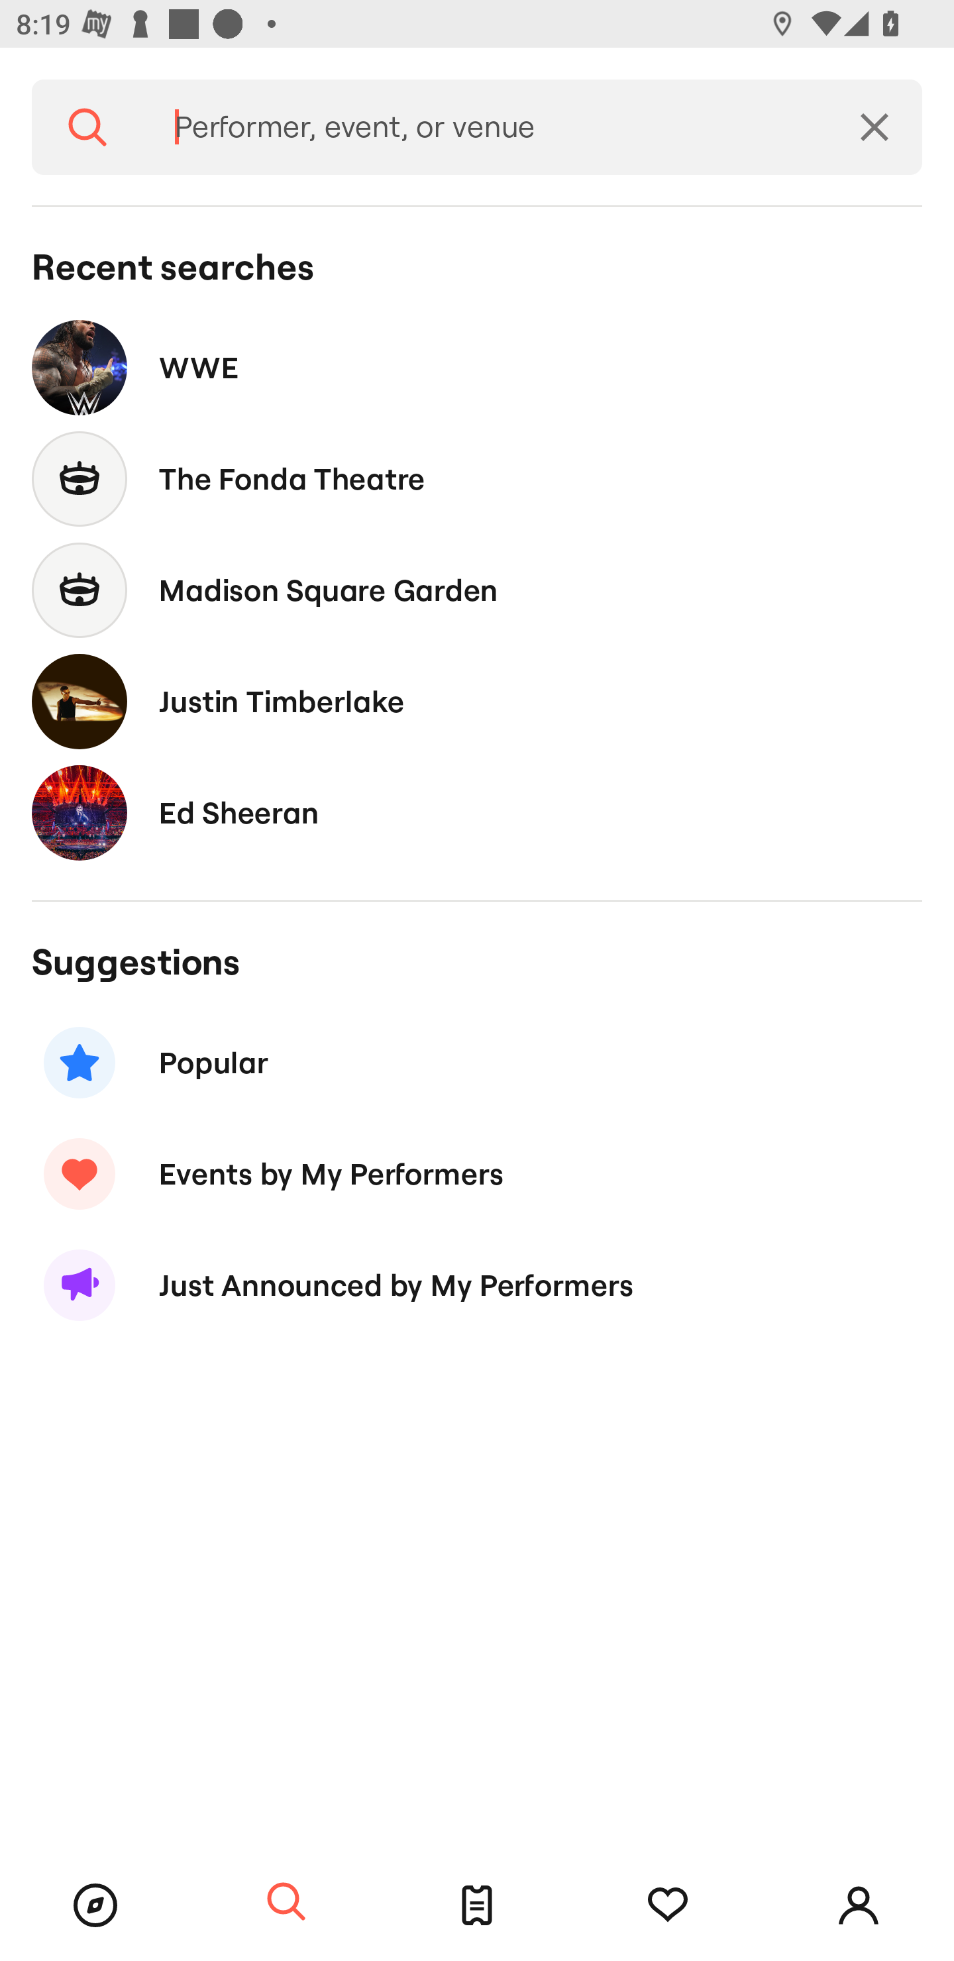  I want to click on Performer, event, or venue, so click(485, 127).